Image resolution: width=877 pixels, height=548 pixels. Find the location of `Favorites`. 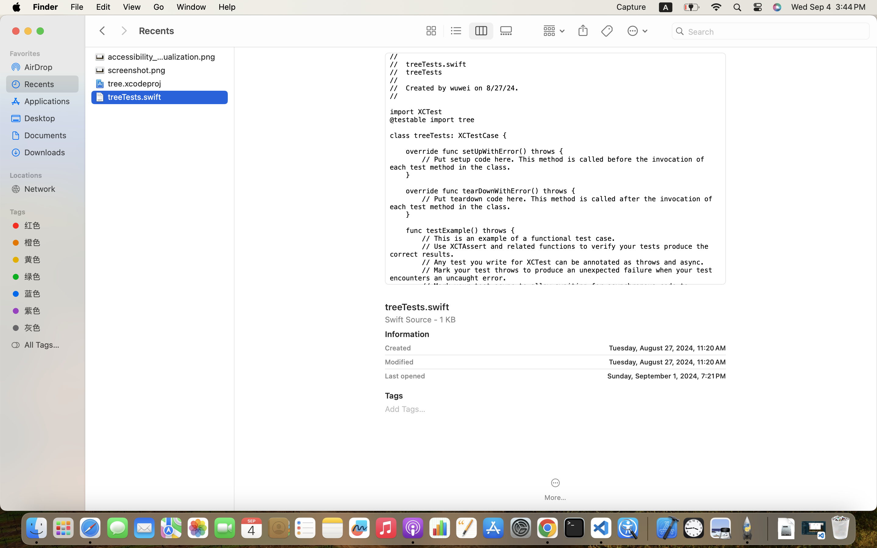

Favorites is located at coordinates (46, 53).